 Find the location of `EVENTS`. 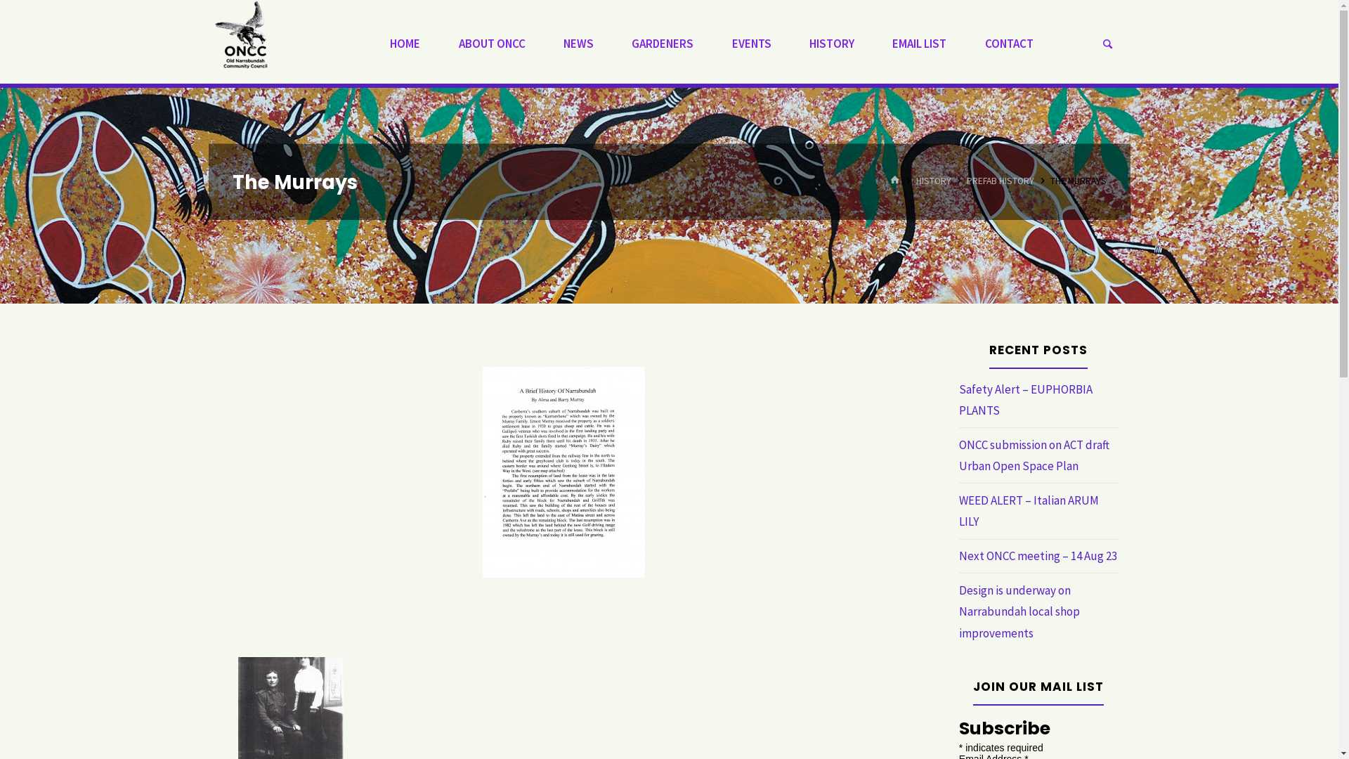

EVENTS is located at coordinates (752, 44).